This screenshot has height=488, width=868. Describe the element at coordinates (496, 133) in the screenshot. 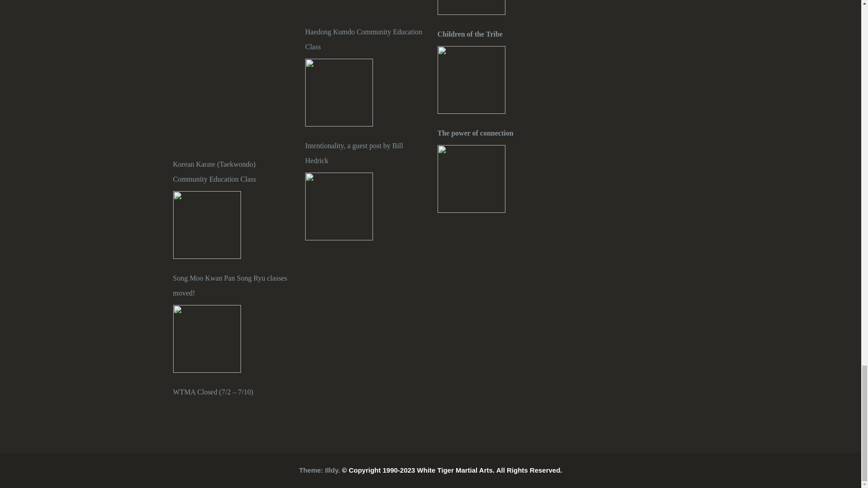

I see `The power of connection` at that location.